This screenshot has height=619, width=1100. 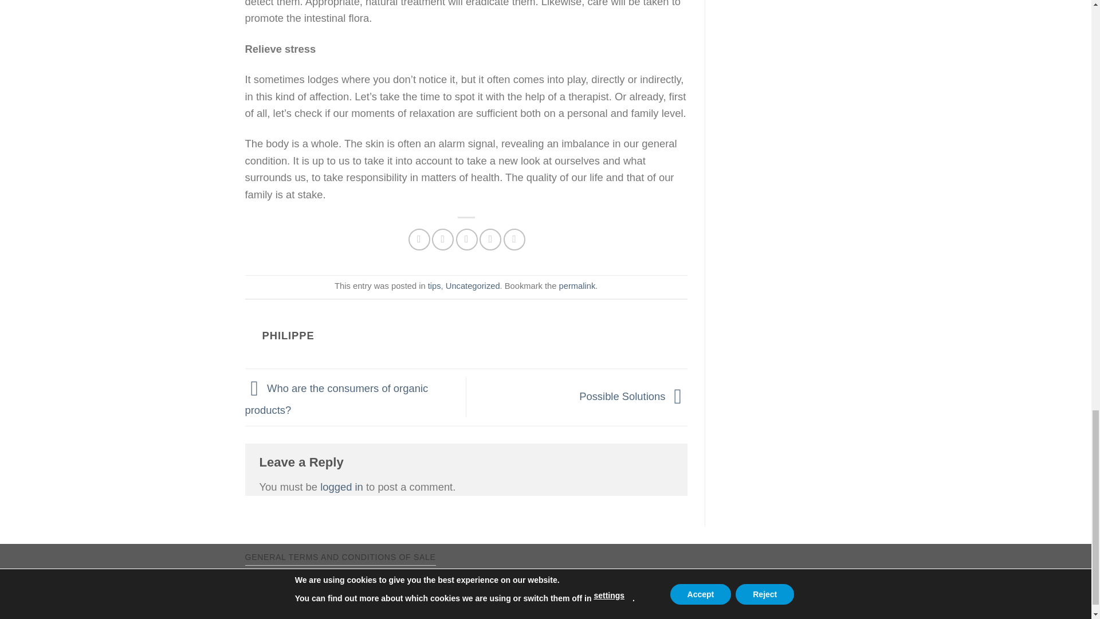 I want to click on Pin on Pinterest, so click(x=490, y=240).